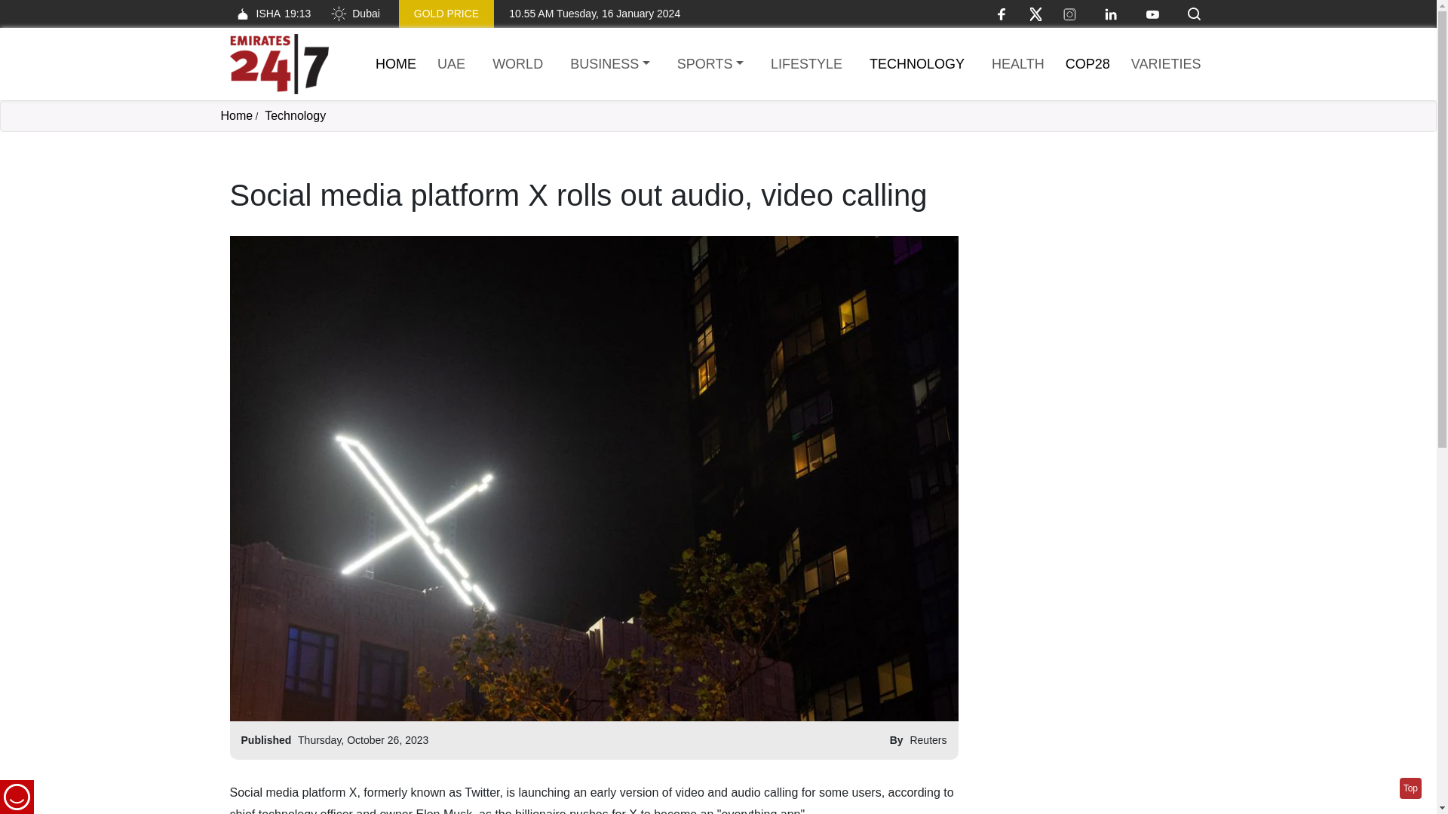  I want to click on Home, so click(278, 64).